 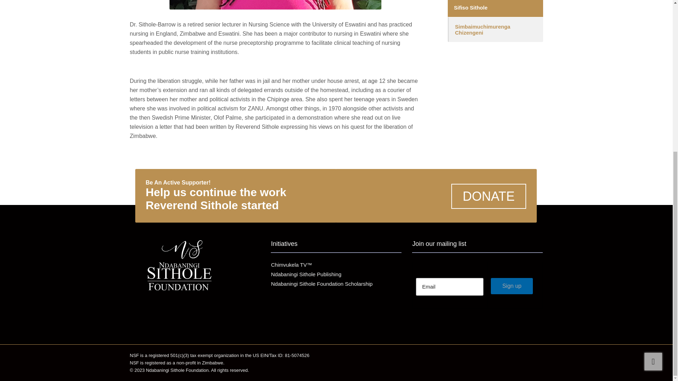 I want to click on DONATE, so click(x=489, y=196).